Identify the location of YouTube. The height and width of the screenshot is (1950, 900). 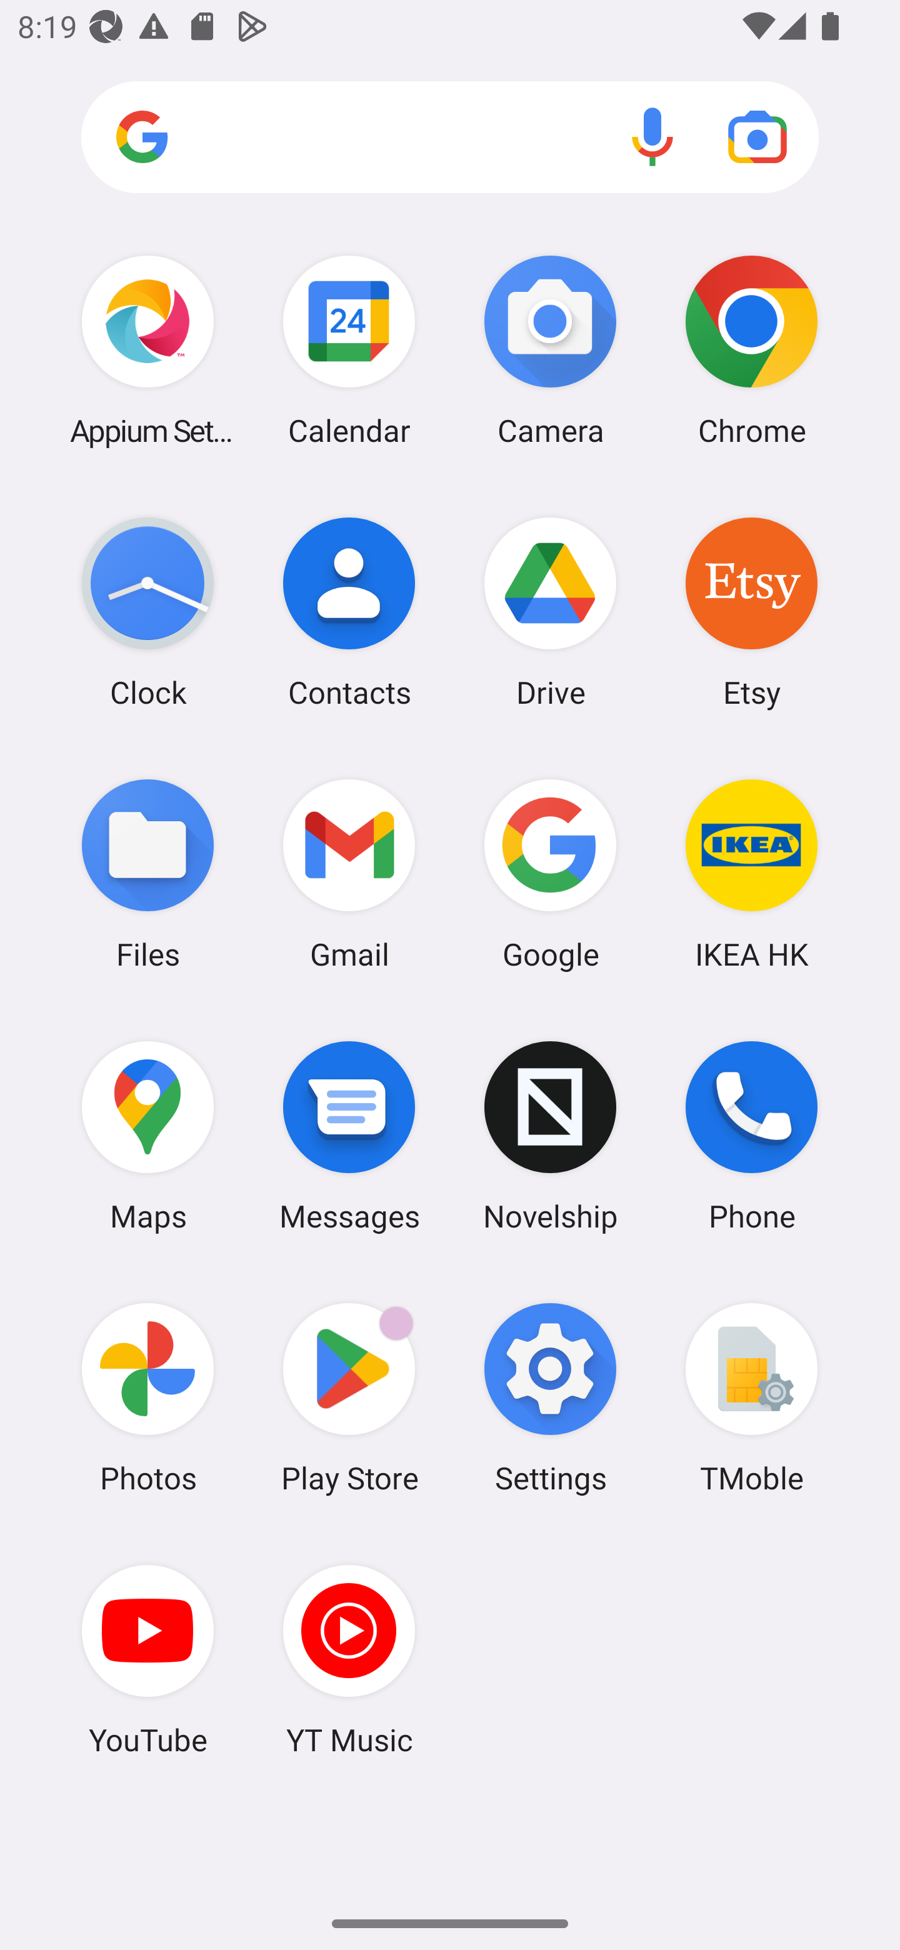
(147, 1659).